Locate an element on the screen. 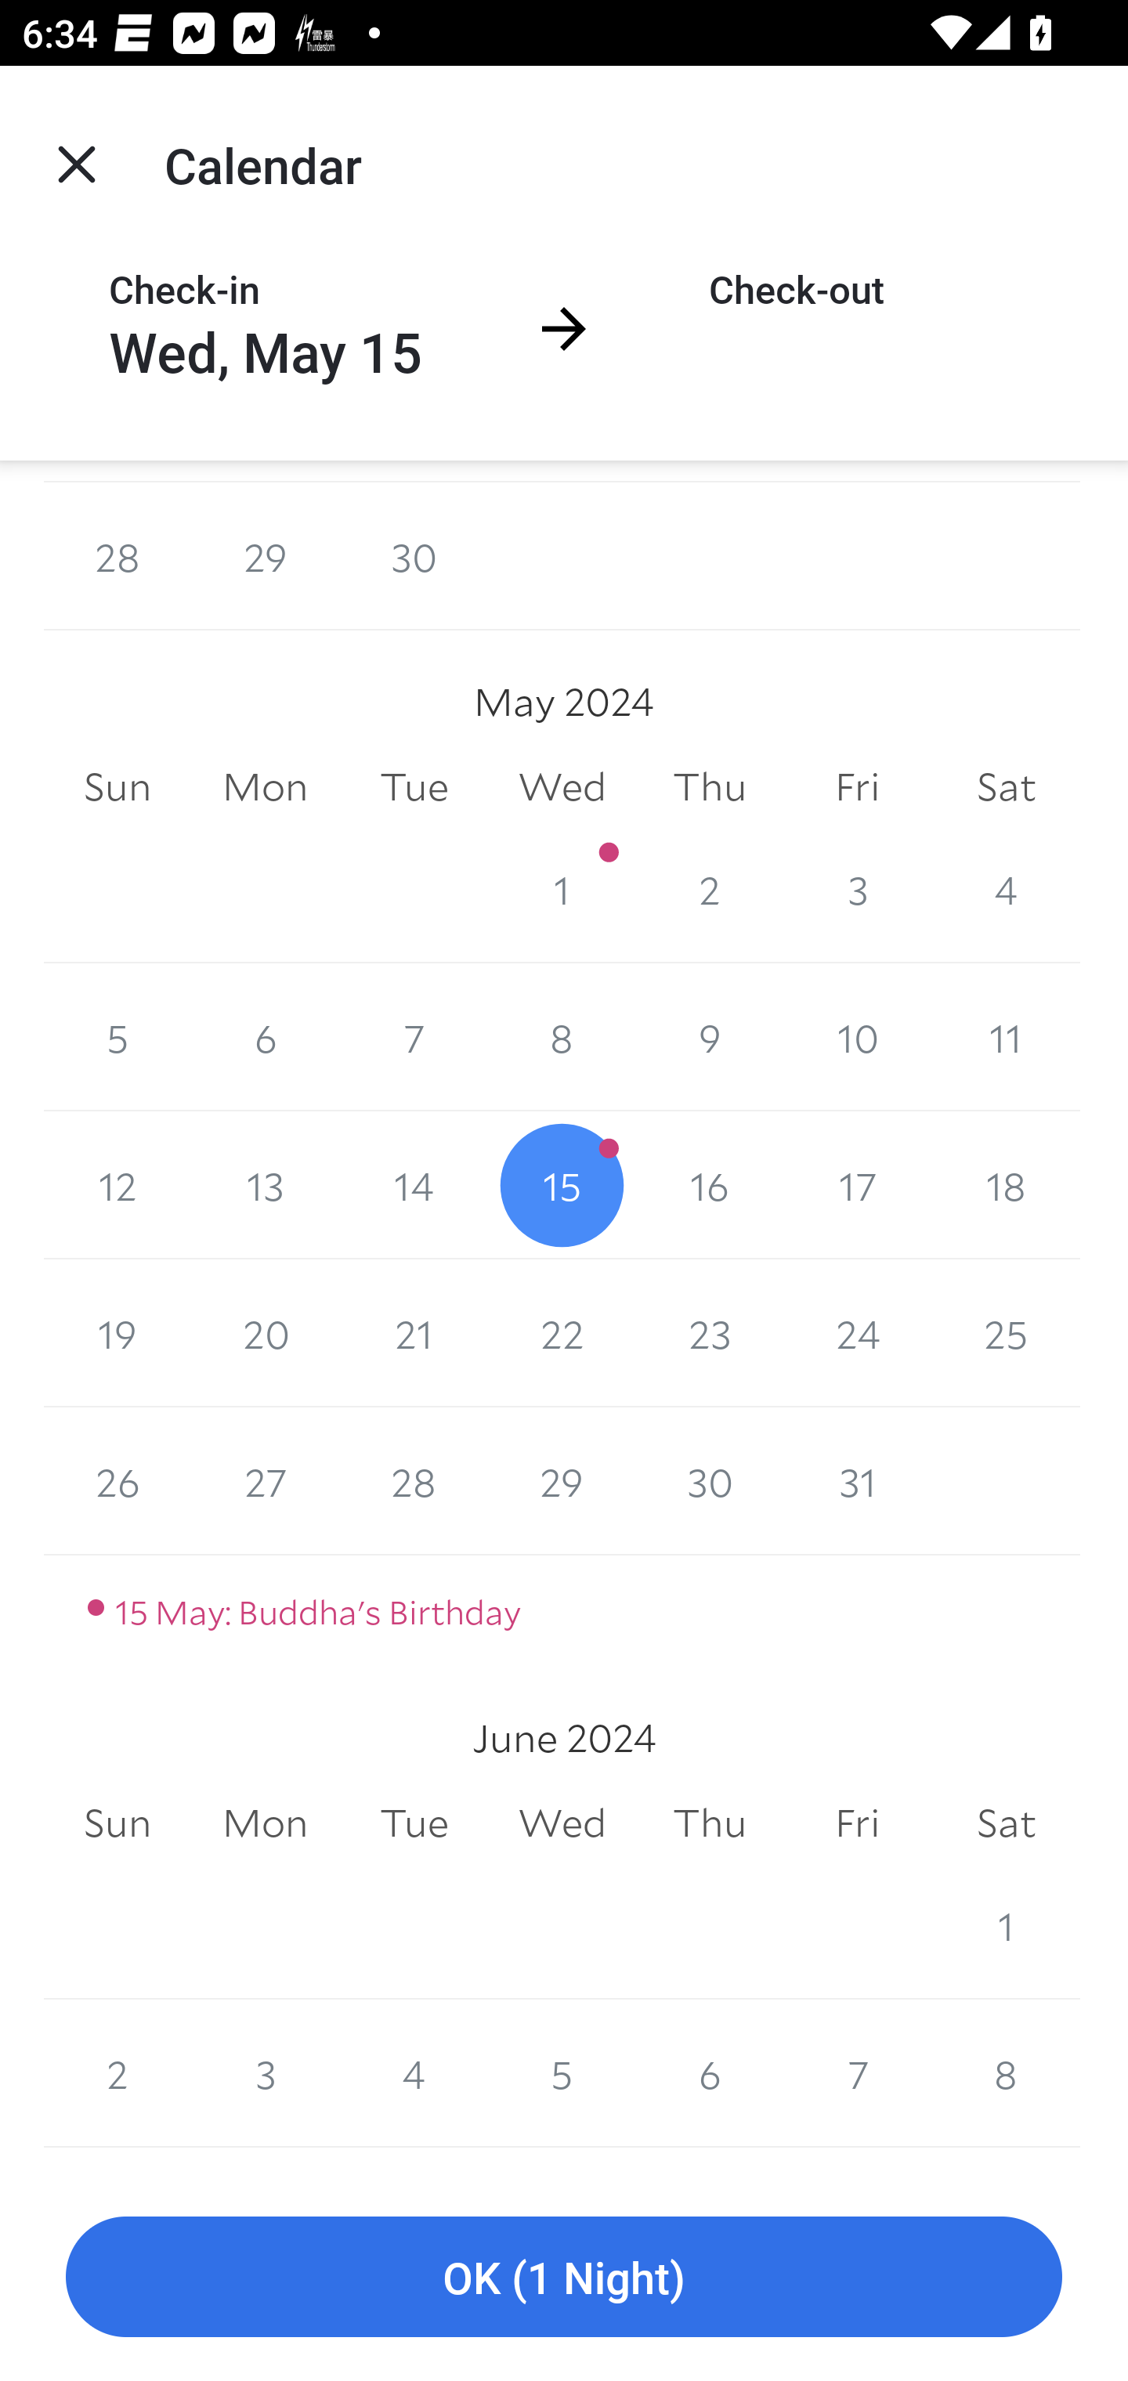 Image resolution: width=1128 pixels, height=2381 pixels. Mon is located at coordinates (265, 1823).